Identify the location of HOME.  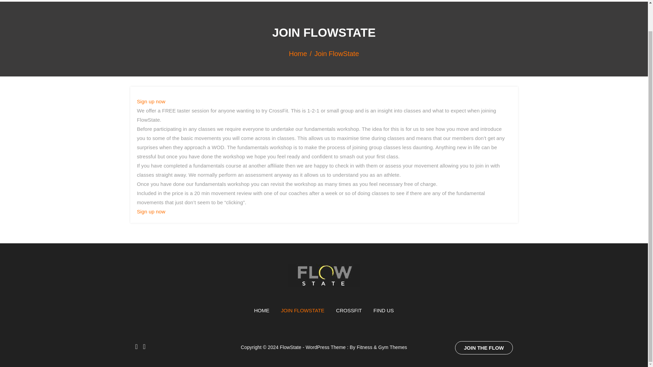
(261, 311).